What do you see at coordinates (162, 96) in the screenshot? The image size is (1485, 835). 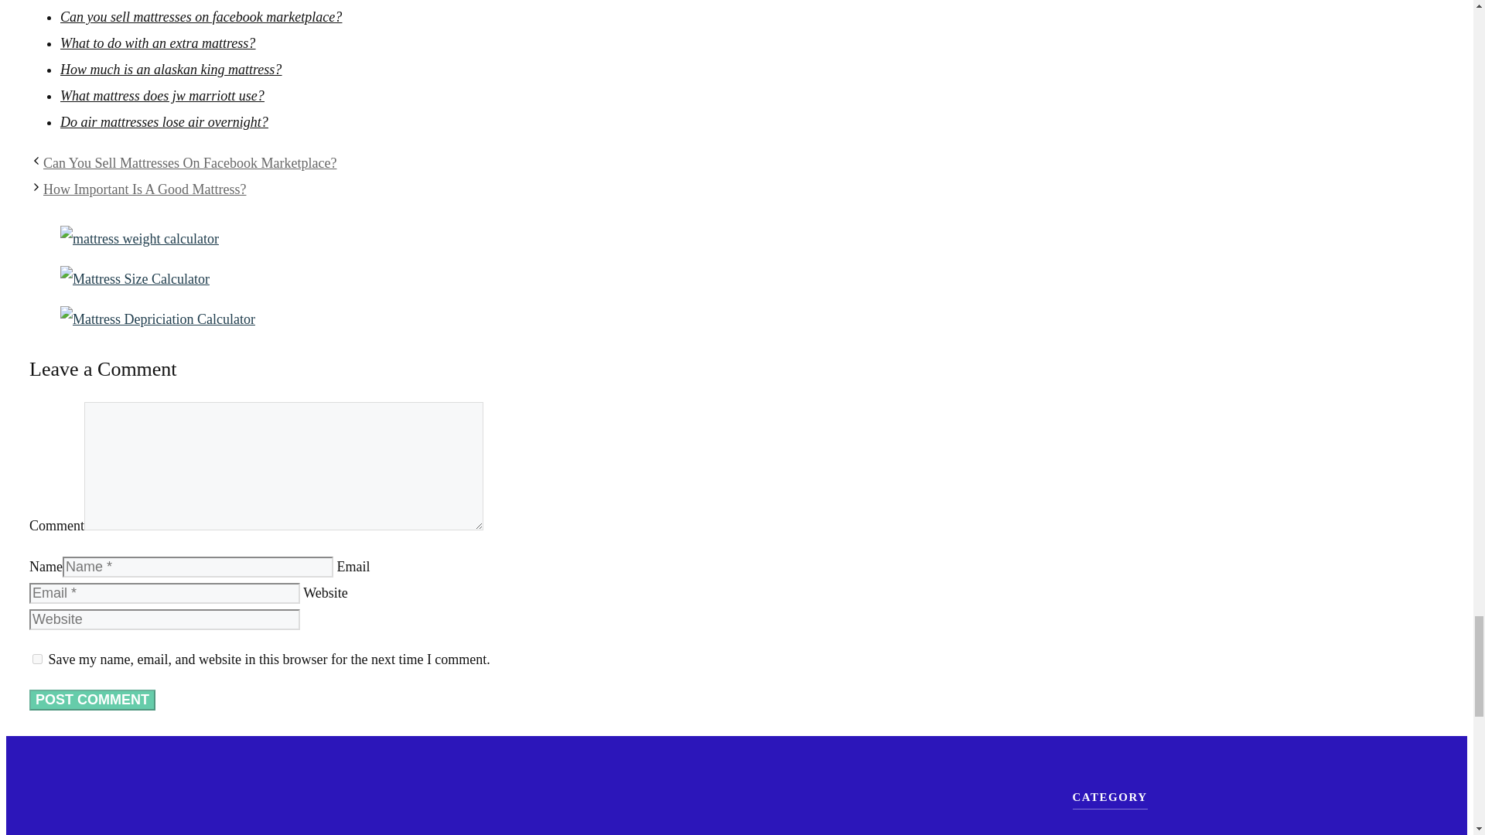 I see `What mattress does jw marriott use?` at bounding box center [162, 96].